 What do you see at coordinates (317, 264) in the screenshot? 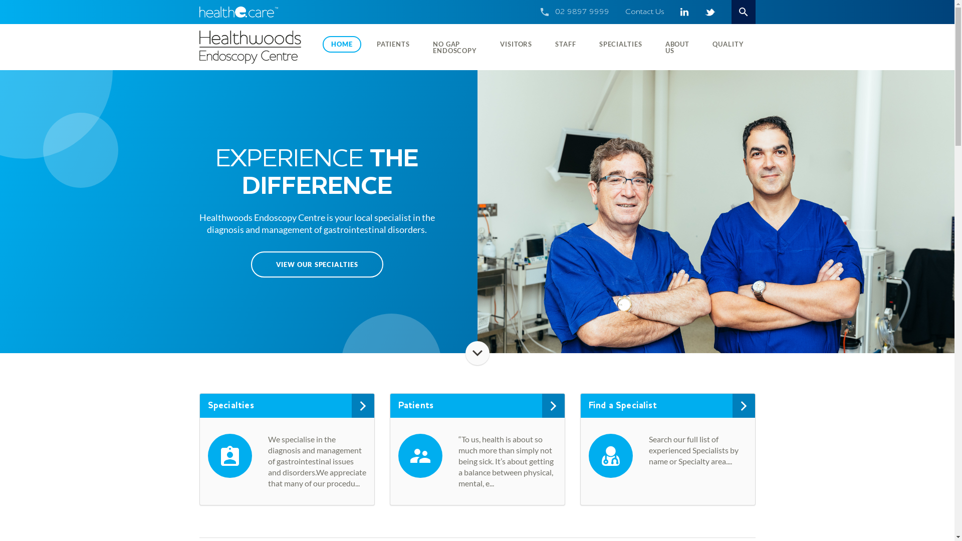
I see `VIEW OUR SPECIALTIES` at bounding box center [317, 264].